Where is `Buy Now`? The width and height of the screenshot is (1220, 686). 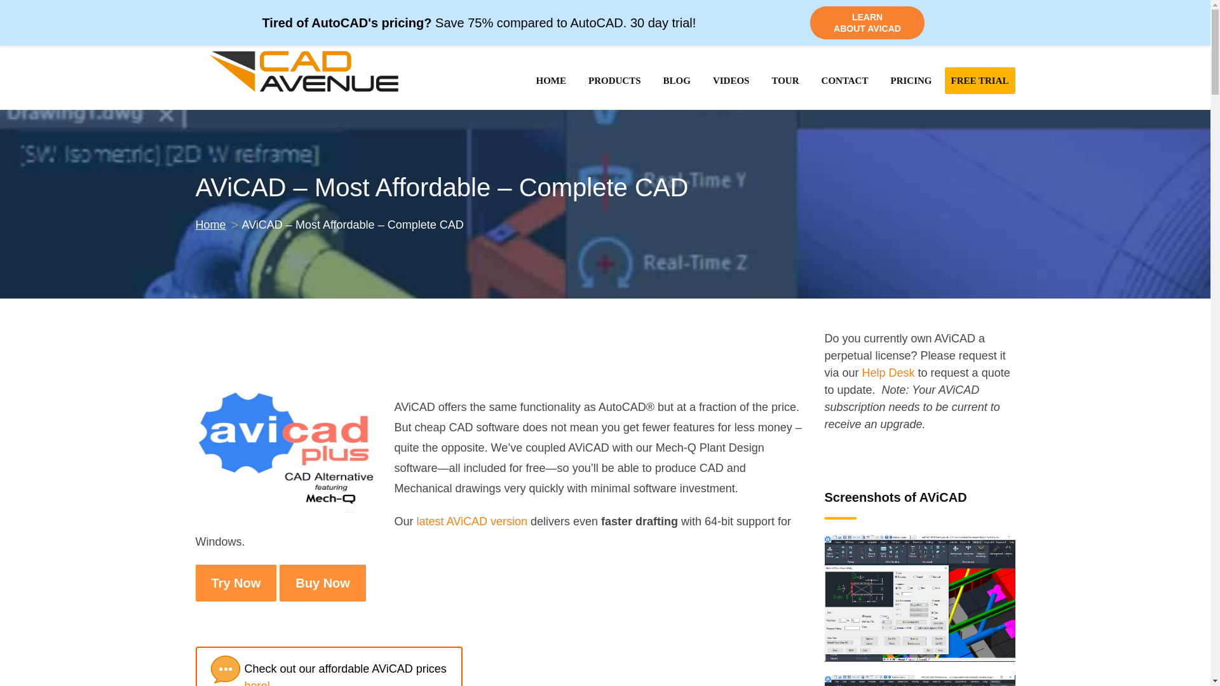
Buy Now is located at coordinates (323, 583).